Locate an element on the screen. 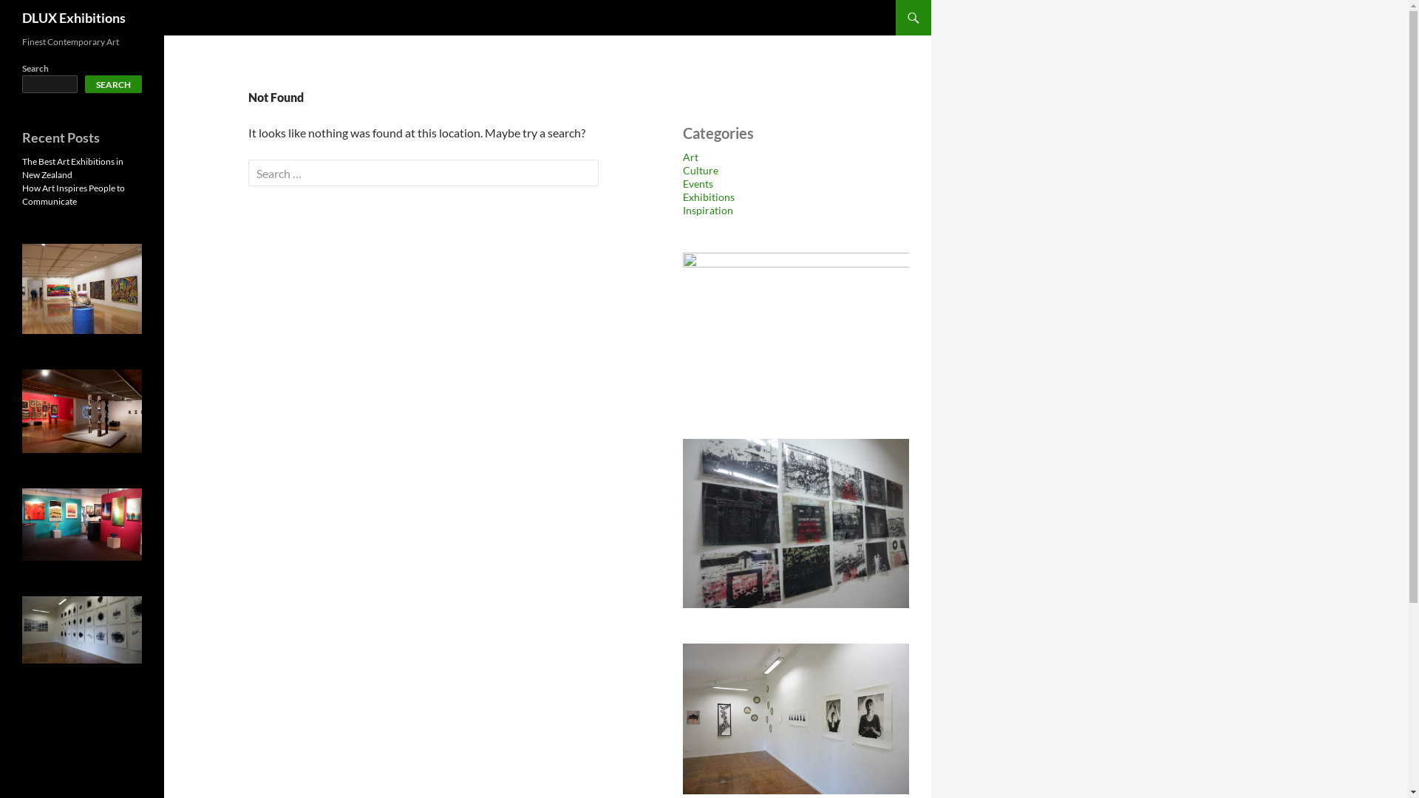 This screenshot has width=1419, height=798. SEARCH is located at coordinates (114, 84).